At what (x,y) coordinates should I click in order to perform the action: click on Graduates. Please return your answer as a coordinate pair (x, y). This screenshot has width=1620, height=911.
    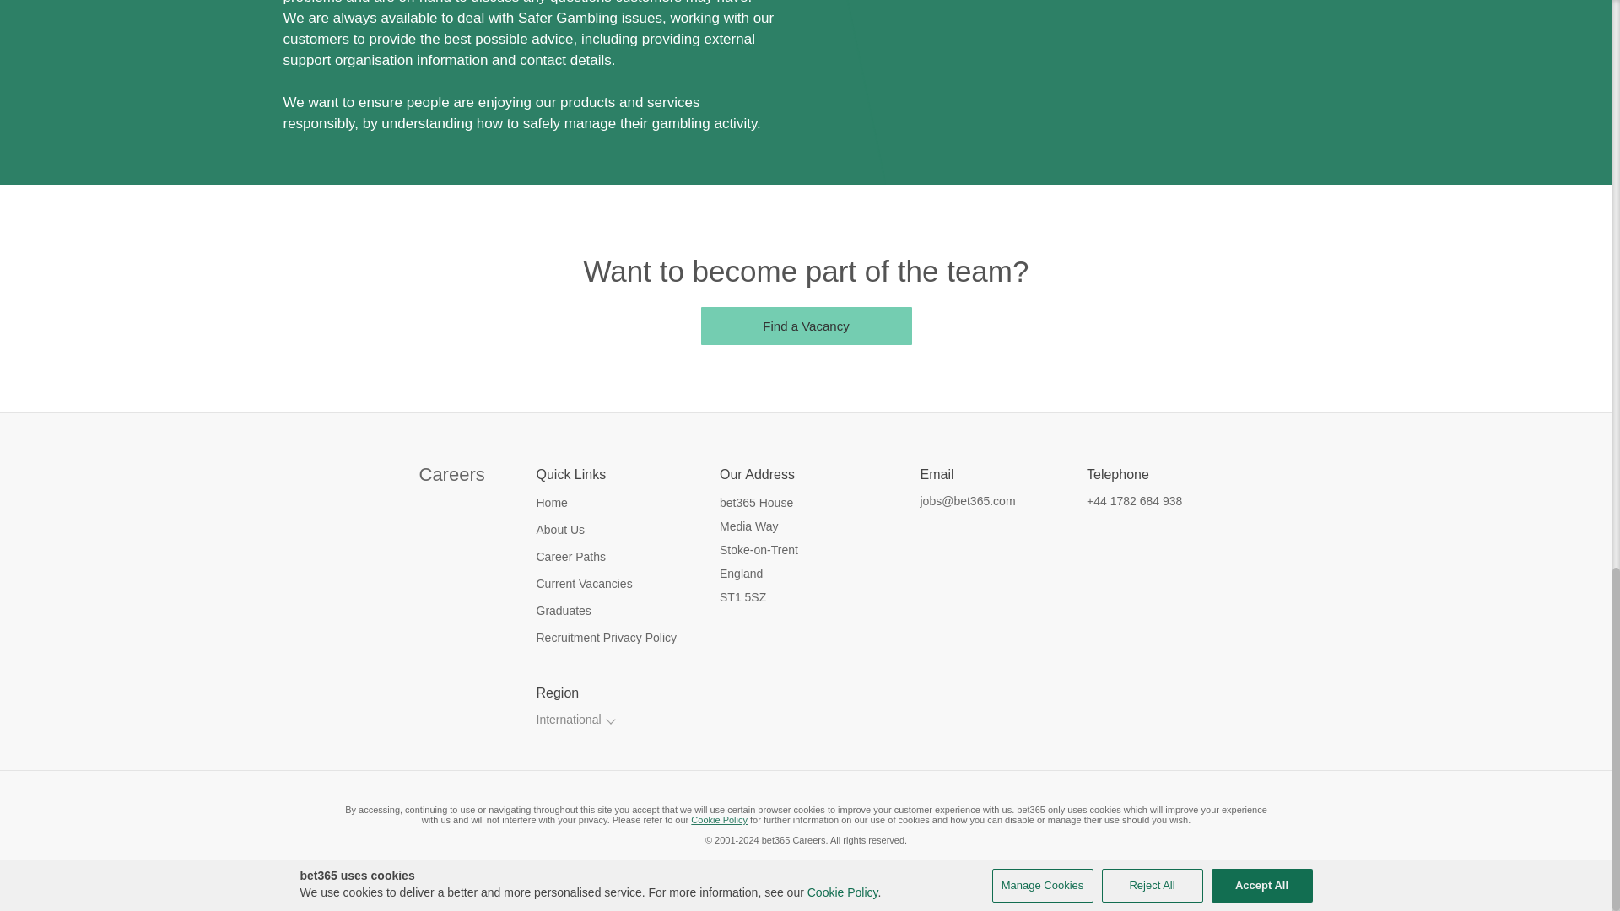
    Looking at the image, I should click on (628, 611).